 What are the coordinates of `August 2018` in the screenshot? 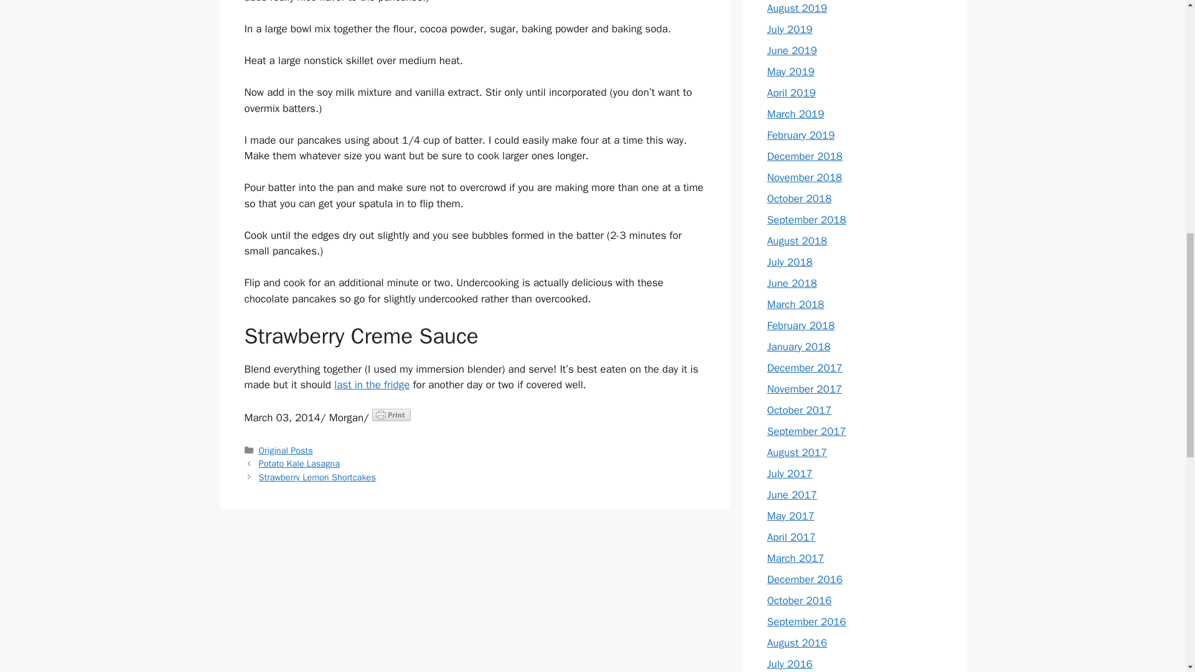 It's located at (797, 241).